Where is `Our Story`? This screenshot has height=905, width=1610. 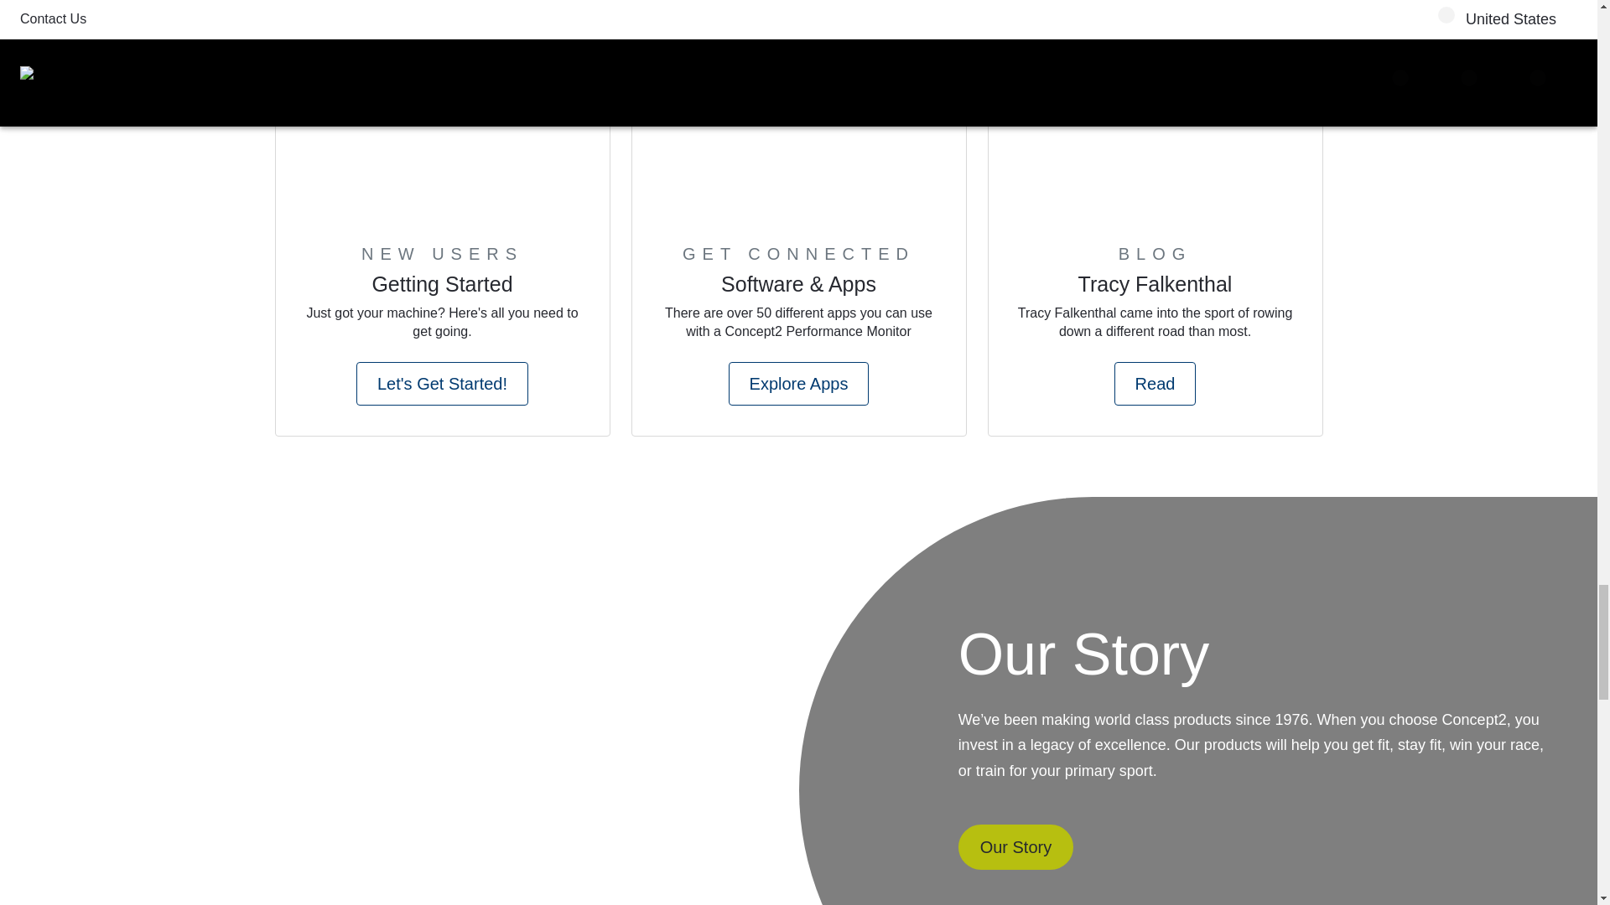 Our Story is located at coordinates (1015, 846).